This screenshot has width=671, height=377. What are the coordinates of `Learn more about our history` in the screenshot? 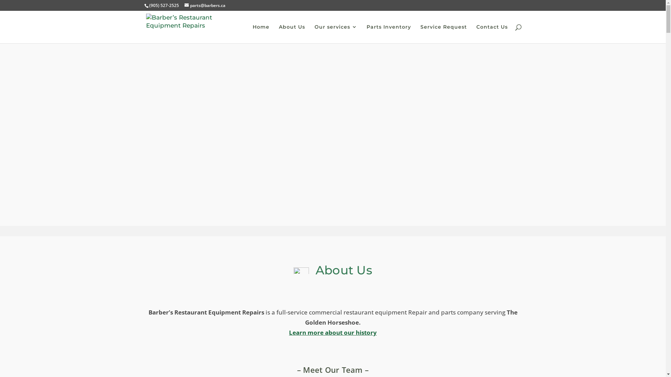 It's located at (333, 332).